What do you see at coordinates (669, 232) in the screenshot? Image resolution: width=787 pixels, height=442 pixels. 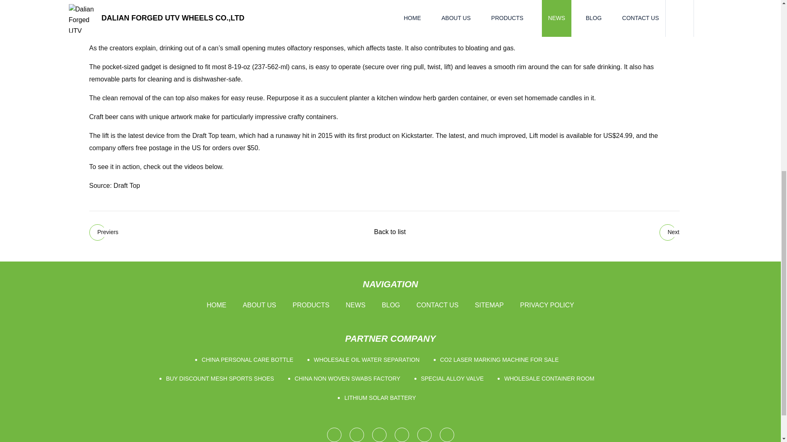 I see `Next` at bounding box center [669, 232].